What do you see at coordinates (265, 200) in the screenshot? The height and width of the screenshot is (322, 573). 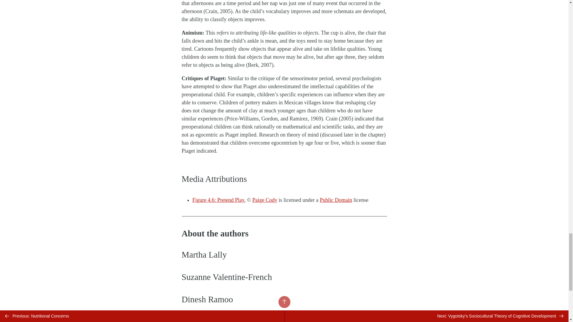 I see `Paige Cody` at bounding box center [265, 200].